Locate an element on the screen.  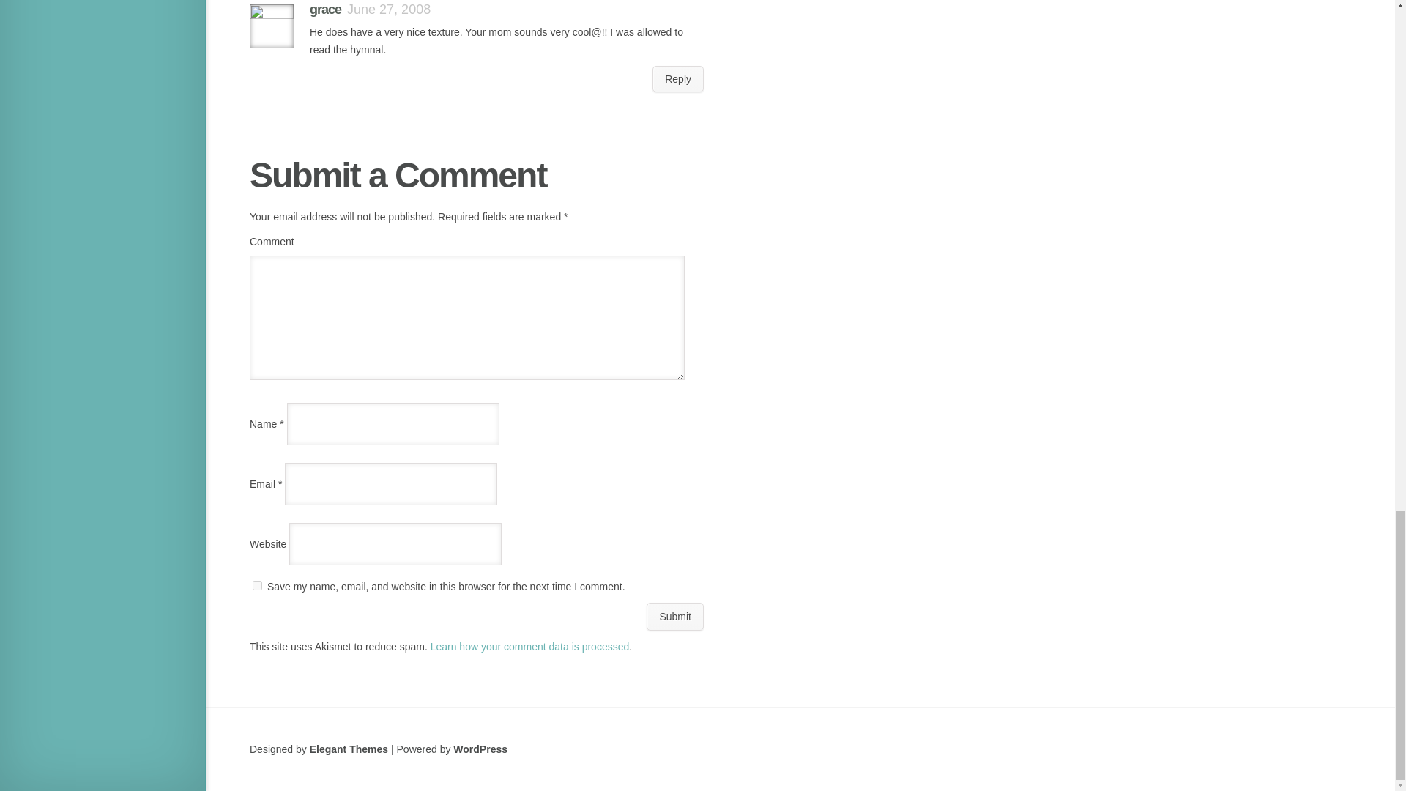
yes is located at coordinates (257, 584).